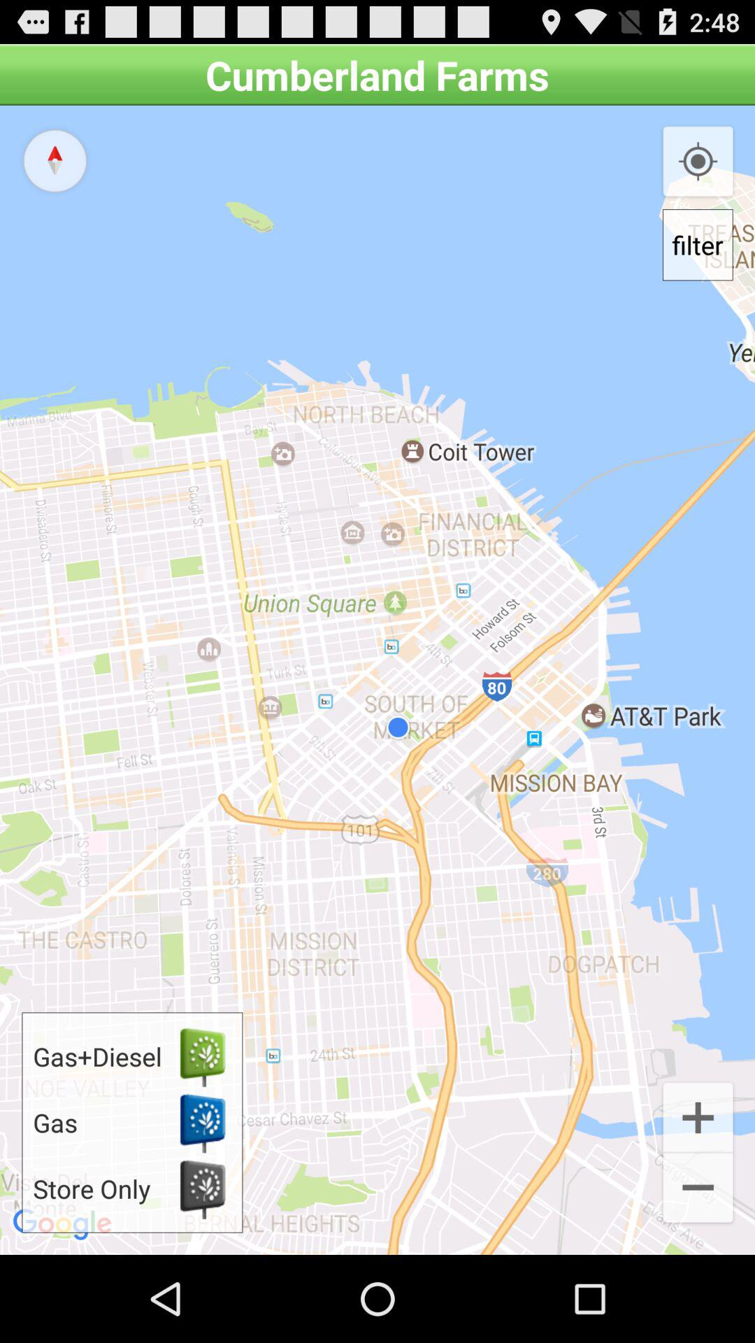  I want to click on select the image on the right next to the text gasdiesel on the web page, so click(203, 1056).